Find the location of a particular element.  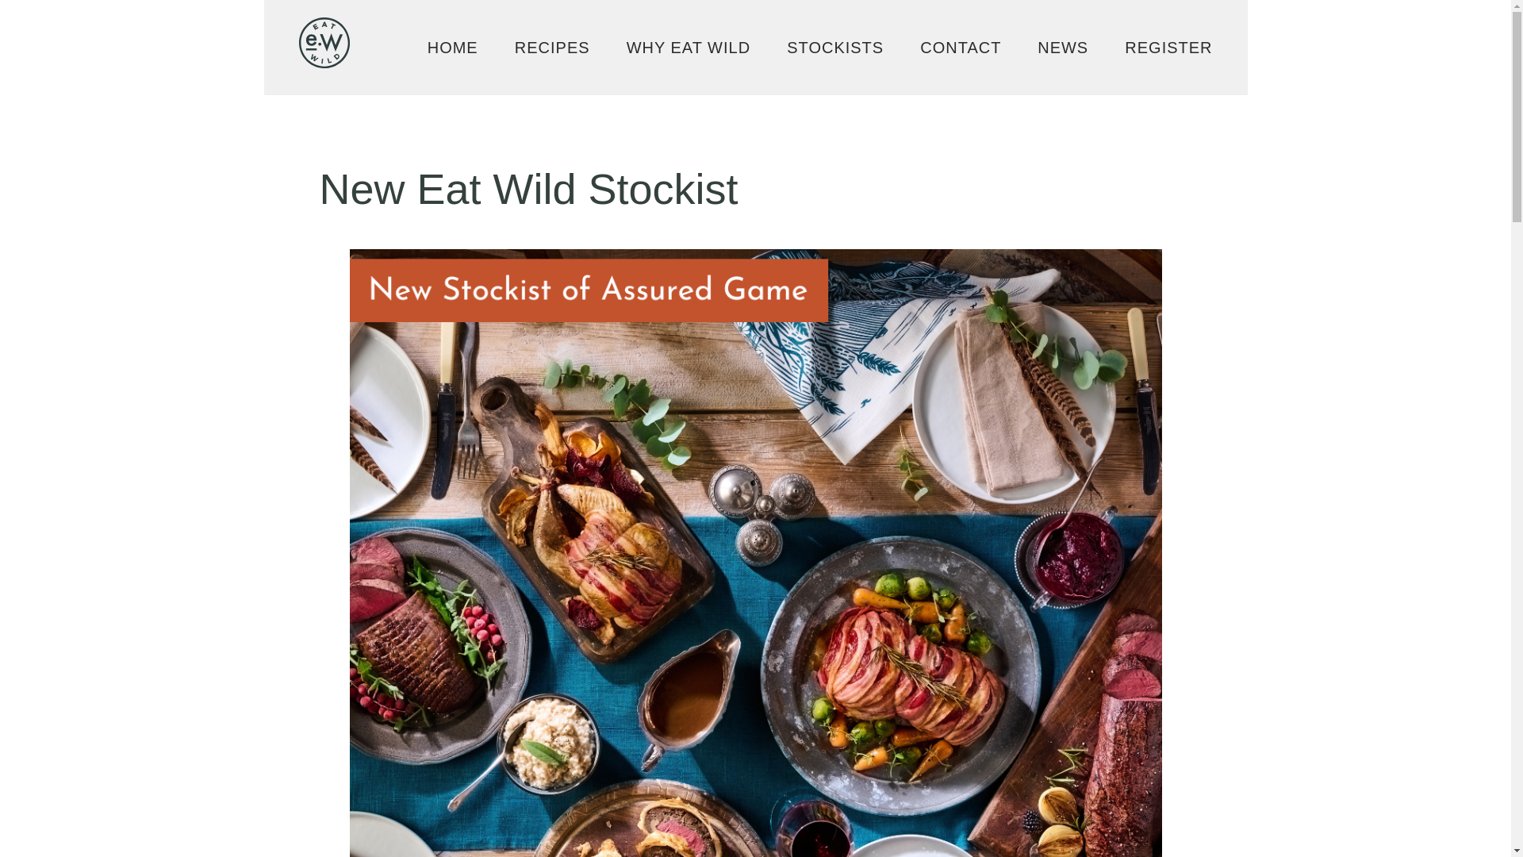

RECIPES is located at coordinates (552, 46).